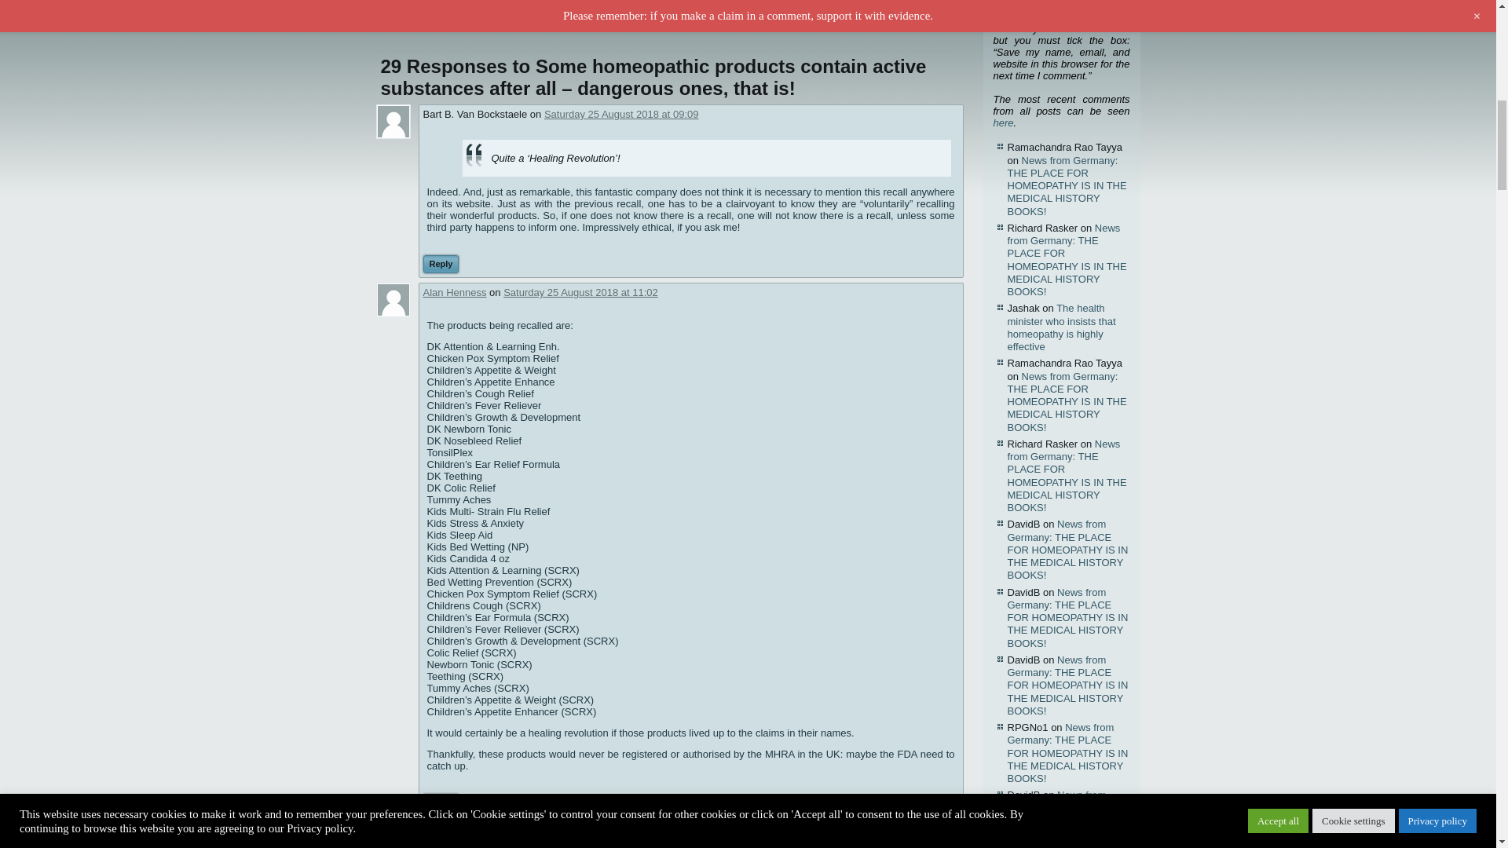 This screenshot has width=1508, height=848. I want to click on Reply, so click(440, 264).